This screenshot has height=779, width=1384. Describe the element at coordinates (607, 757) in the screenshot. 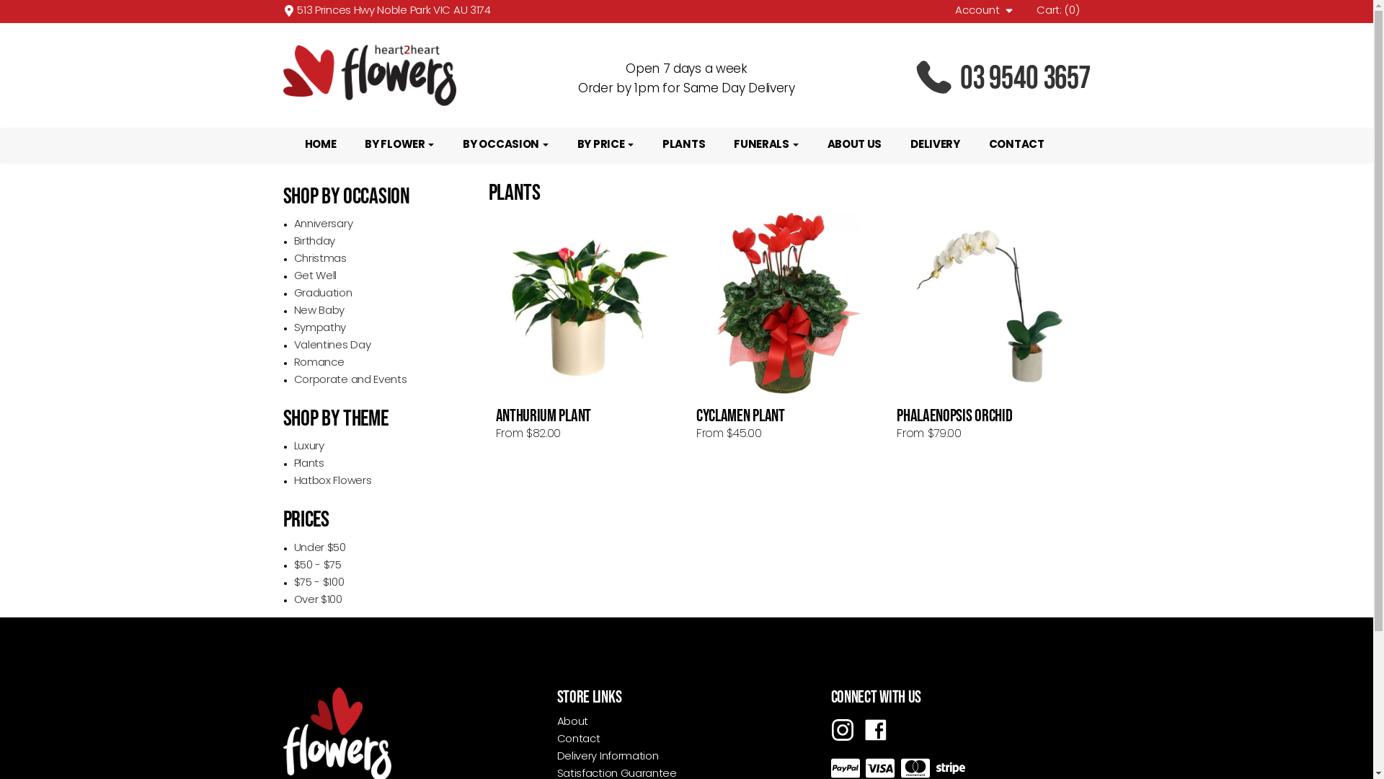

I see `Delivery Information` at that location.